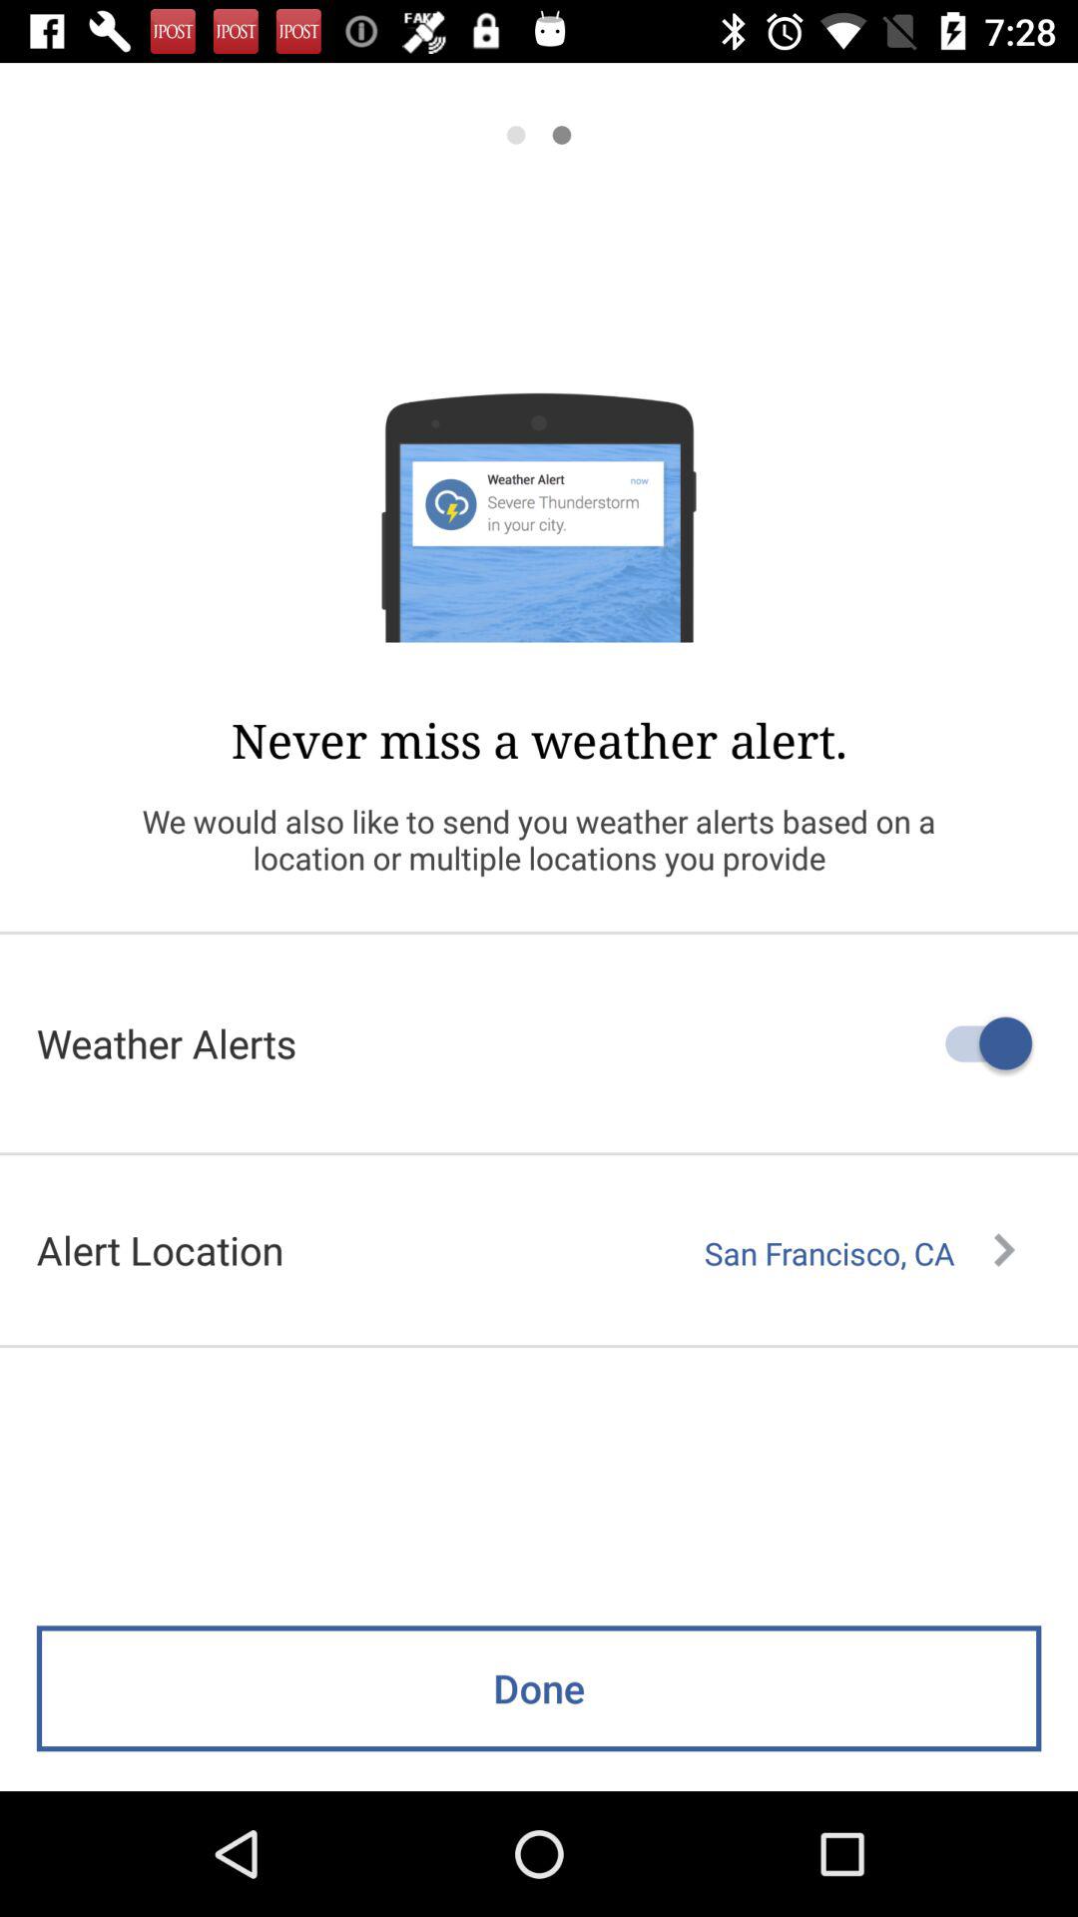 The height and width of the screenshot is (1917, 1078). Describe the element at coordinates (539, 1688) in the screenshot. I see `scroll until done` at that location.